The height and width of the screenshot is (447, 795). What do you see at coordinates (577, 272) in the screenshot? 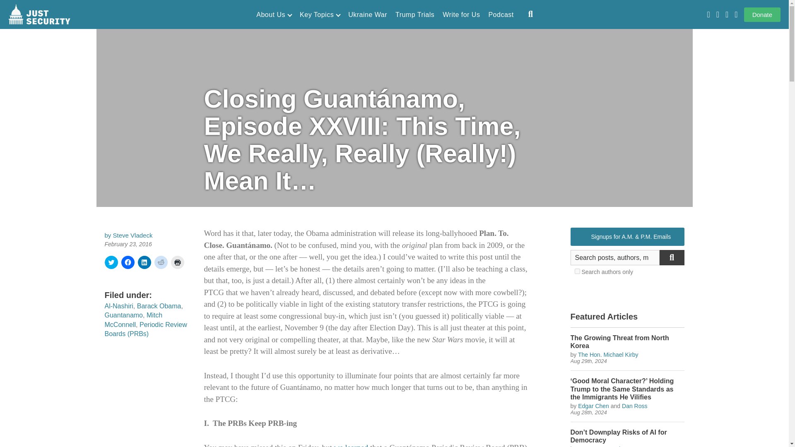
I see `on` at bounding box center [577, 272].